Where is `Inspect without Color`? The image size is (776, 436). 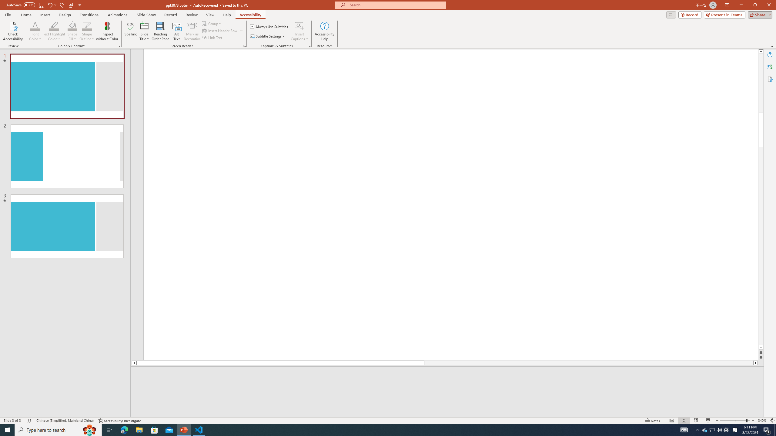
Inspect without Color is located at coordinates (107, 31).